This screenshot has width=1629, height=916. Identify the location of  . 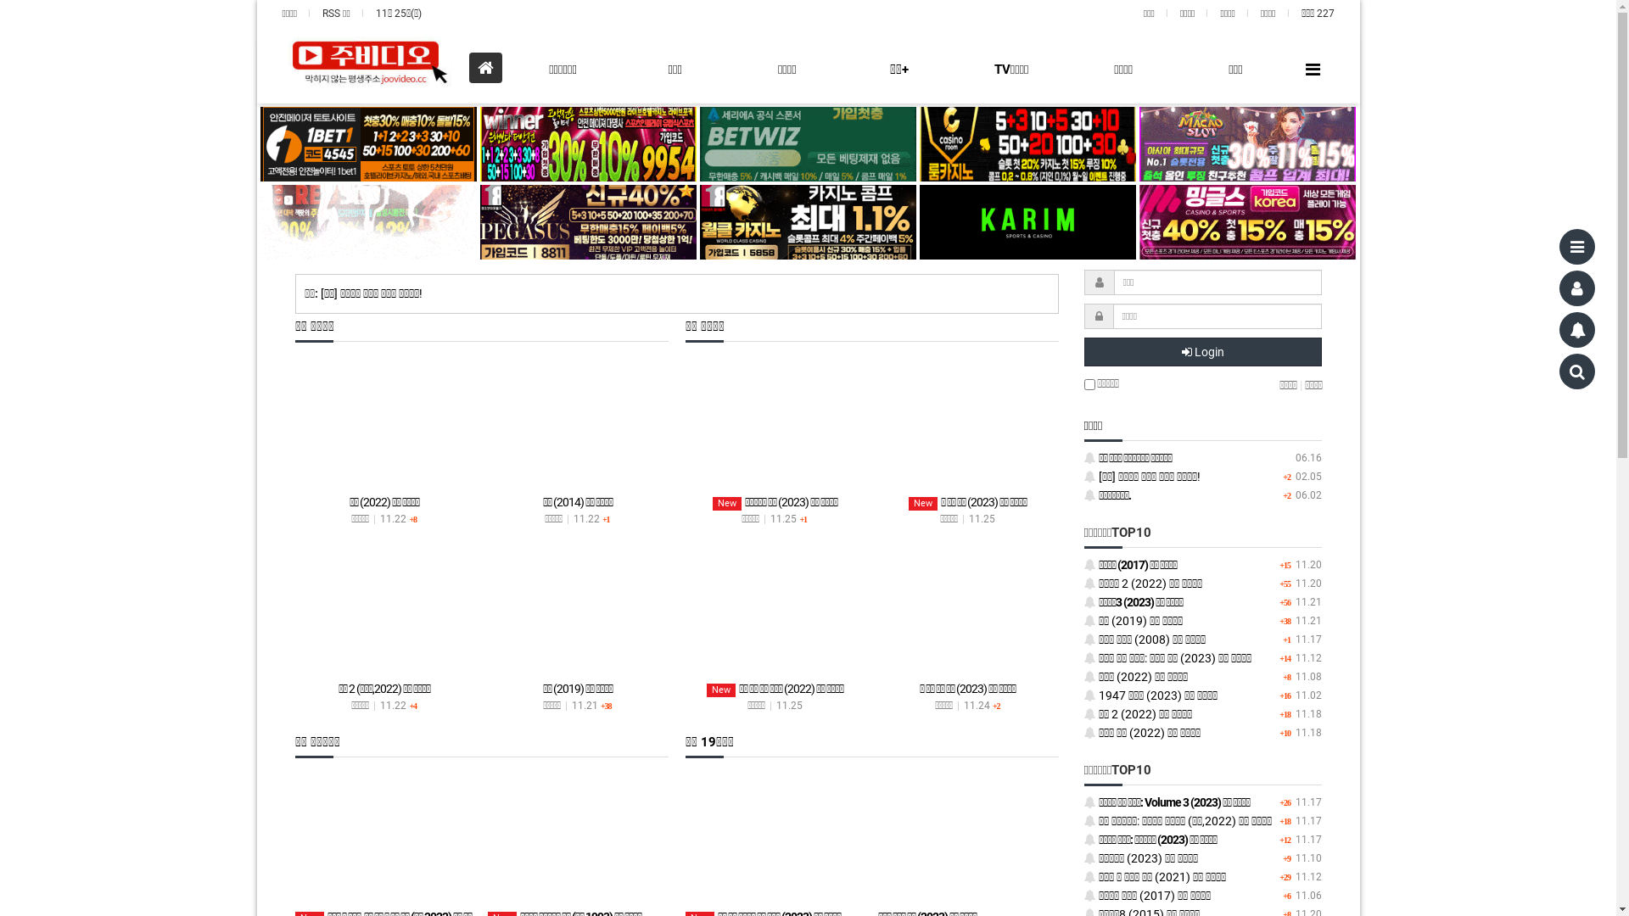
(808, 144).